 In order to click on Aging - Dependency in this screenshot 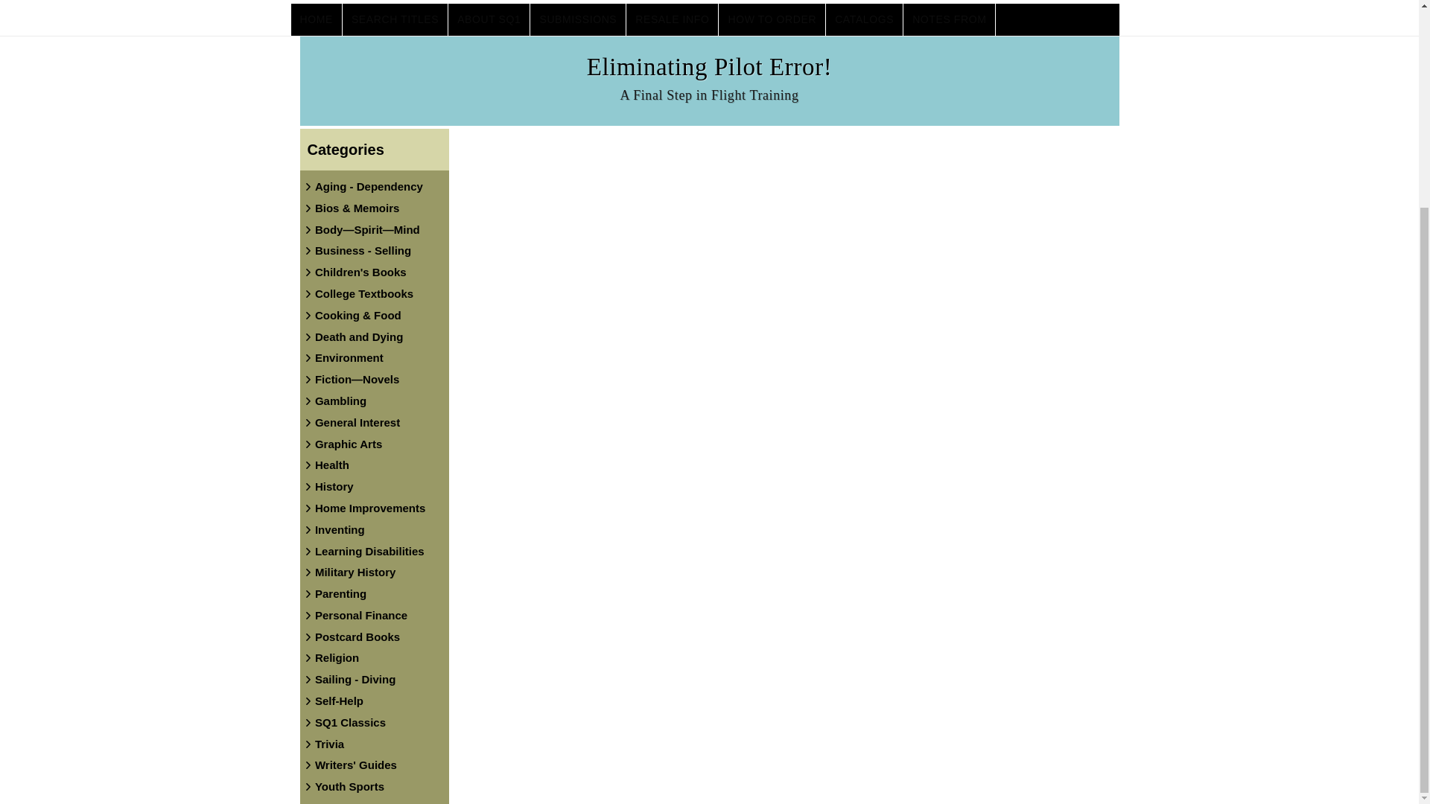, I will do `click(369, 186)`.